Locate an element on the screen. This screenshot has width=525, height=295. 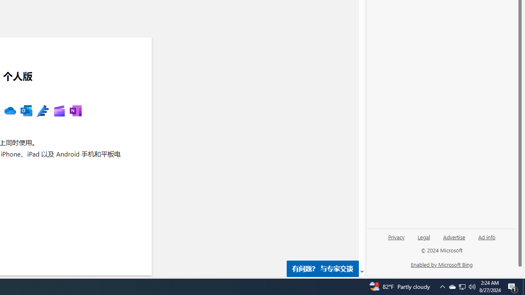
MS Outlook  is located at coordinates (26, 111).